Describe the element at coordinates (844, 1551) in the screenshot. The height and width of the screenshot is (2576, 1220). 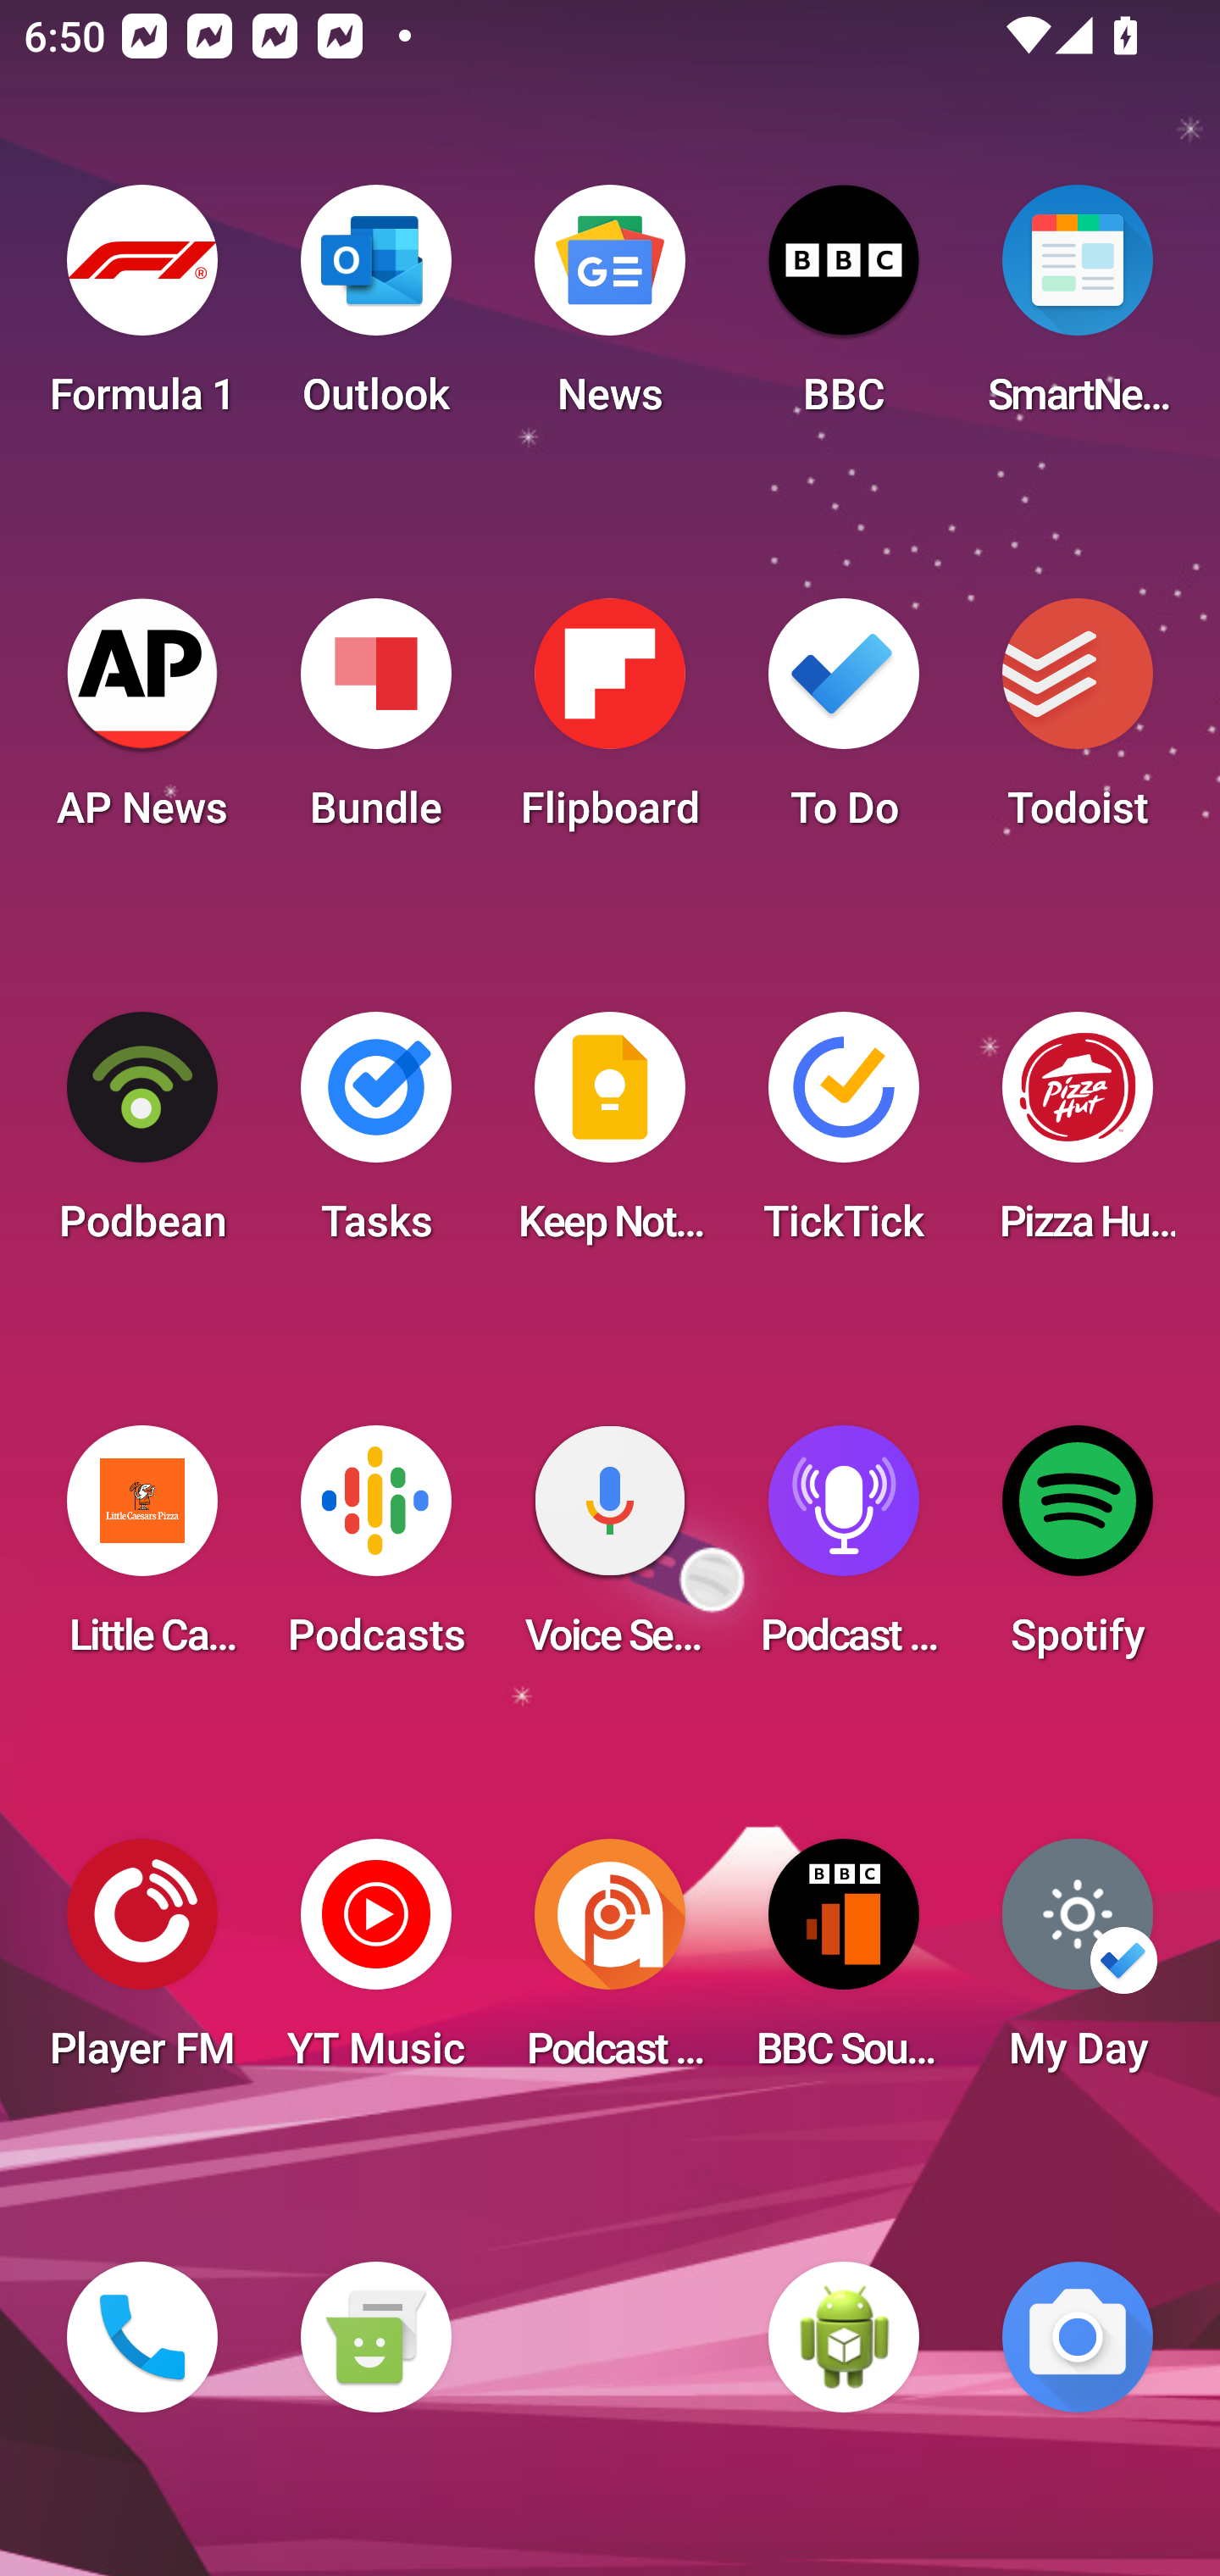
I see `Podcast Player` at that location.